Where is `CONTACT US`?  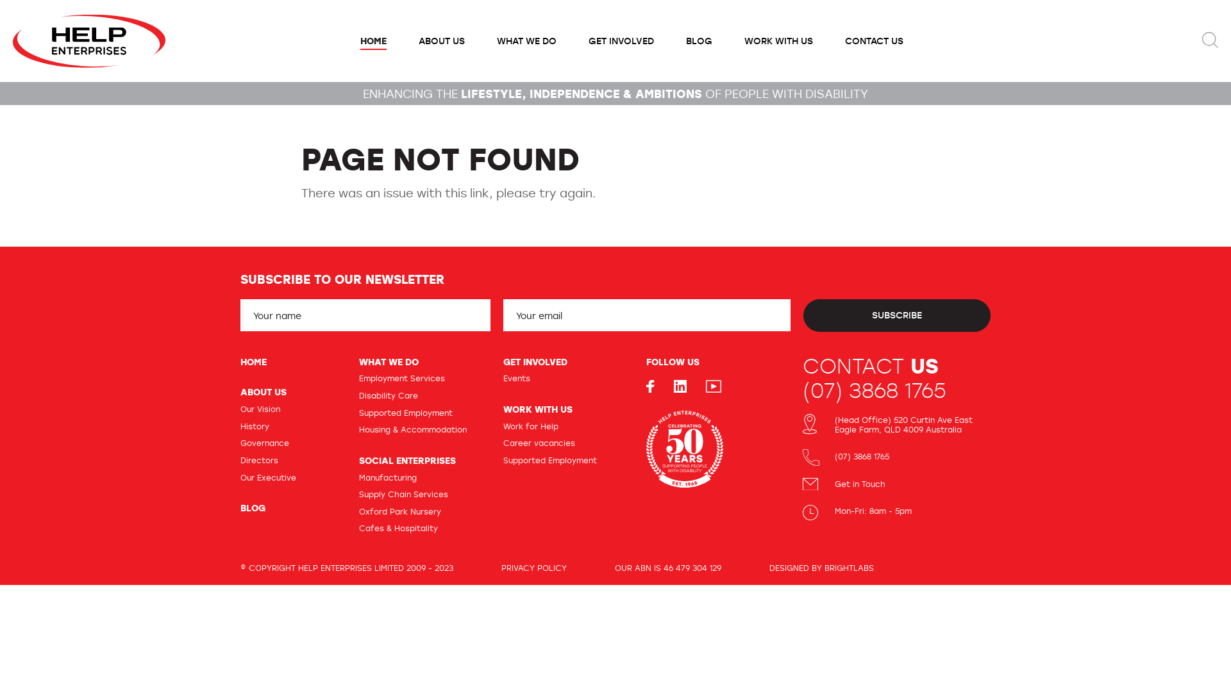
CONTACT US is located at coordinates (873, 41).